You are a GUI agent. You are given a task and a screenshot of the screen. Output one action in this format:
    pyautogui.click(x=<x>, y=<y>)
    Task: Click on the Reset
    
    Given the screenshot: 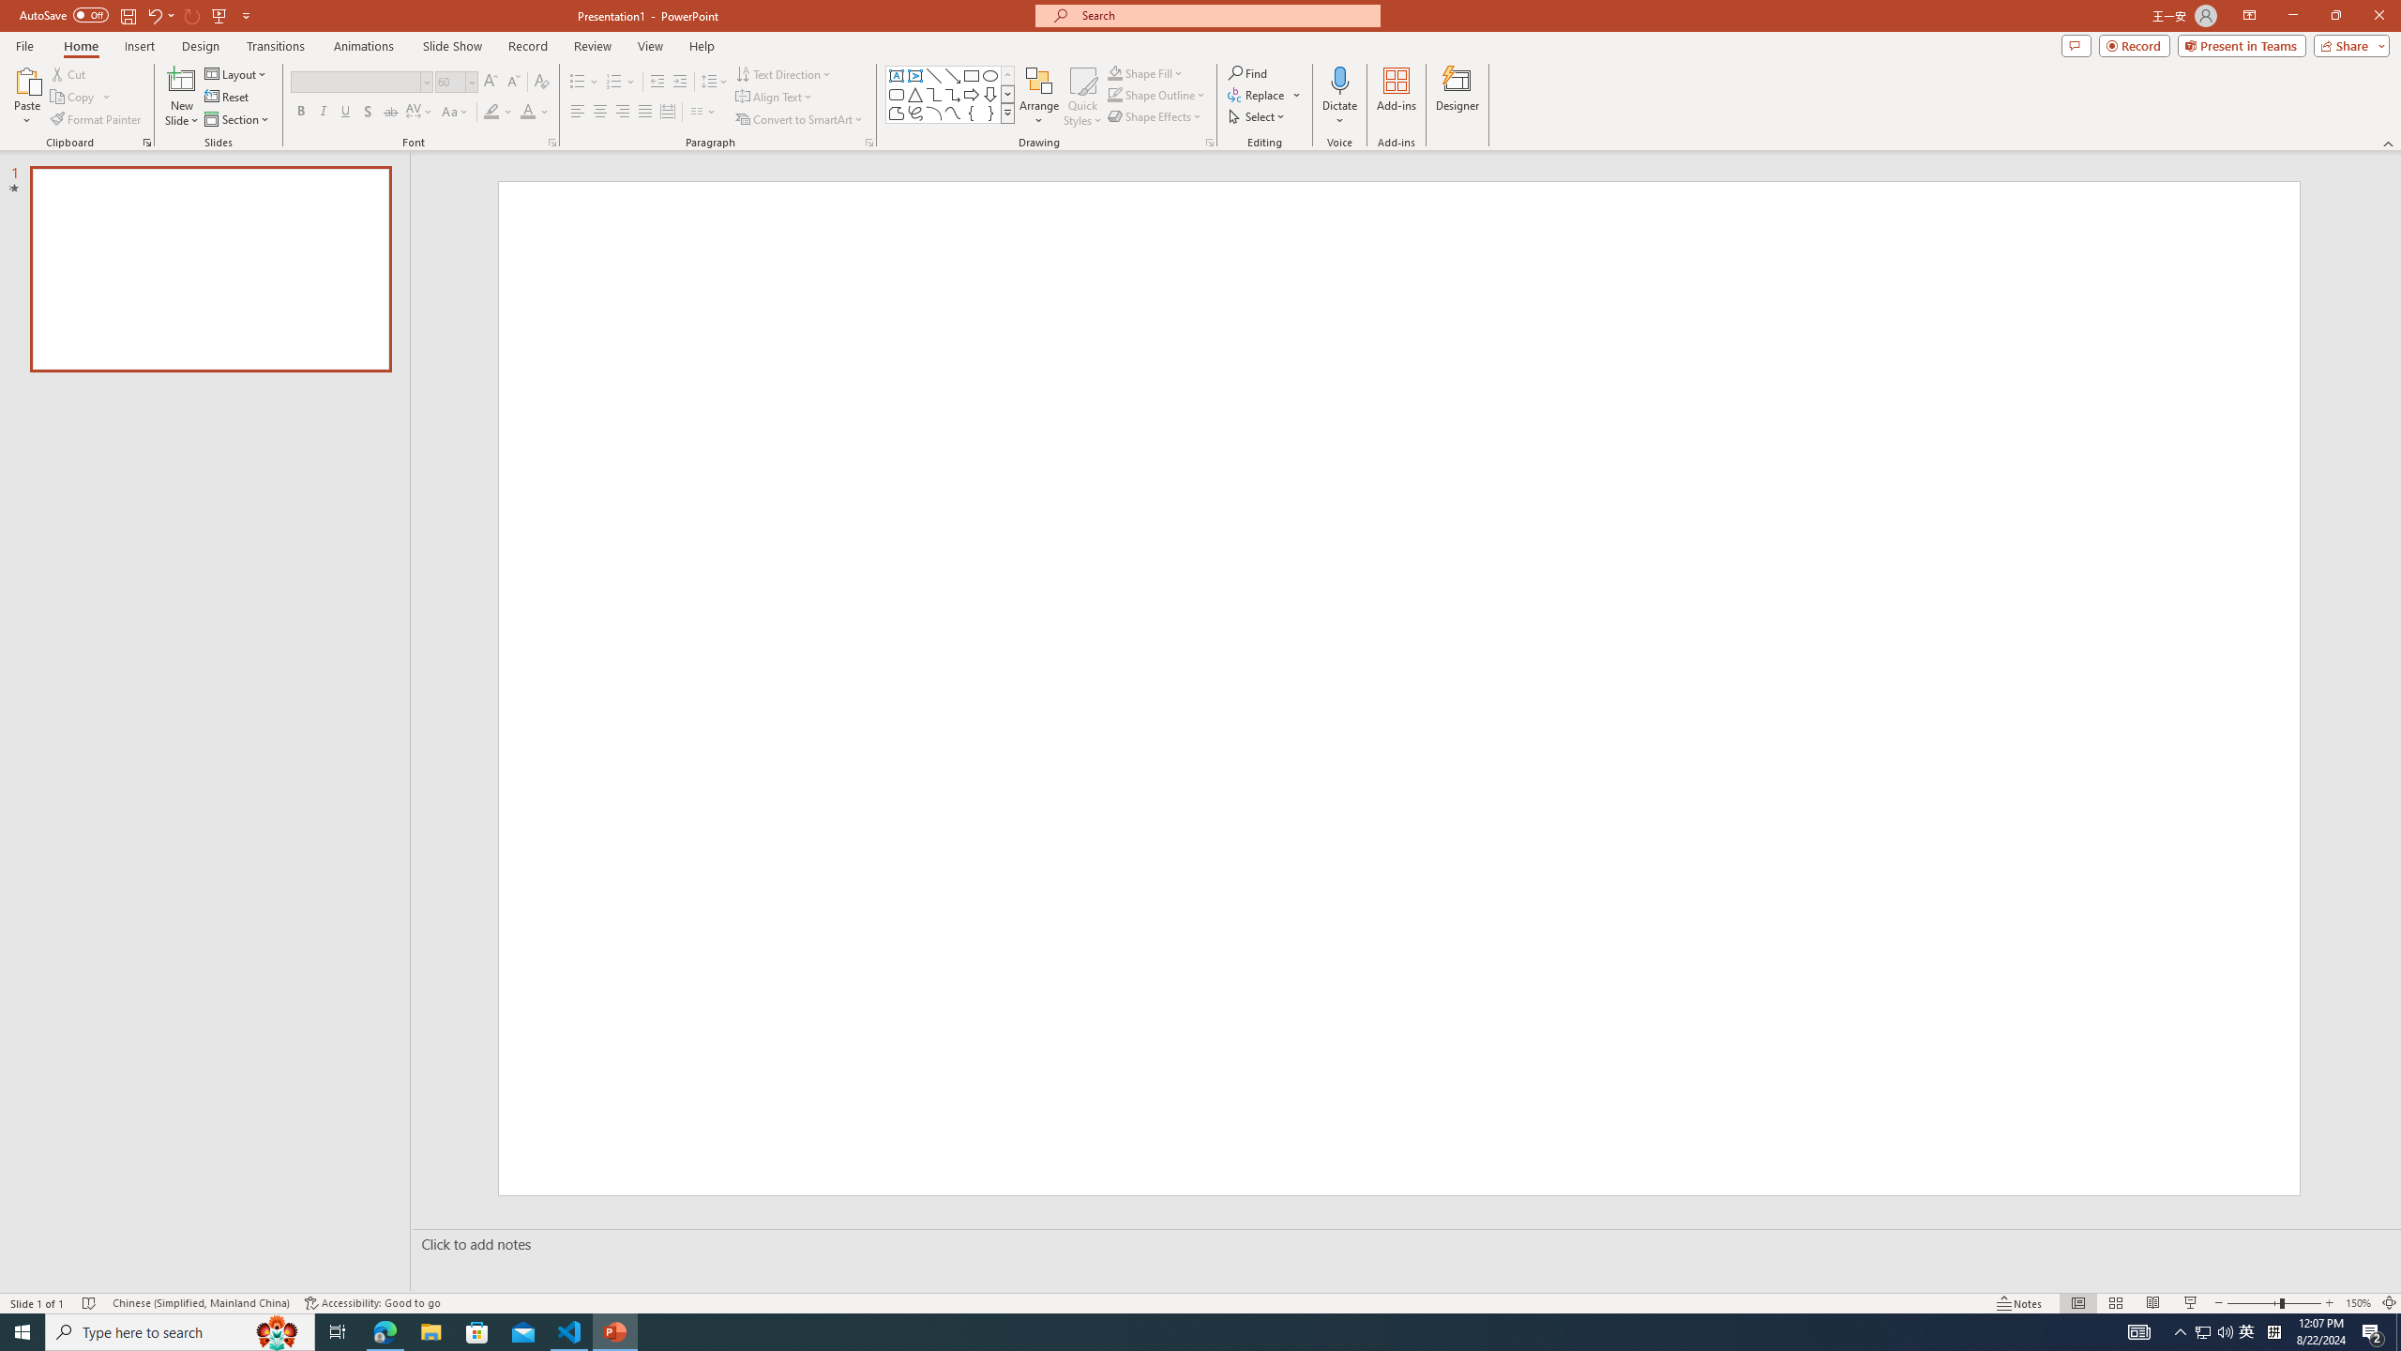 What is the action you would take?
    pyautogui.click(x=228, y=98)
    